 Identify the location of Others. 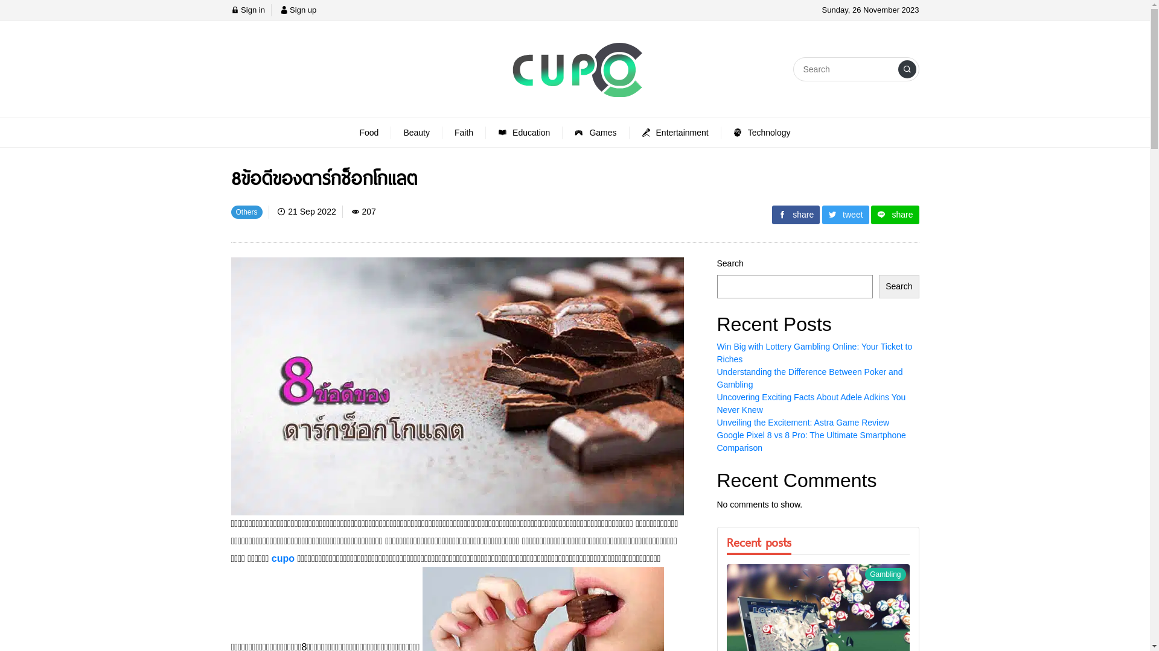
(246, 212).